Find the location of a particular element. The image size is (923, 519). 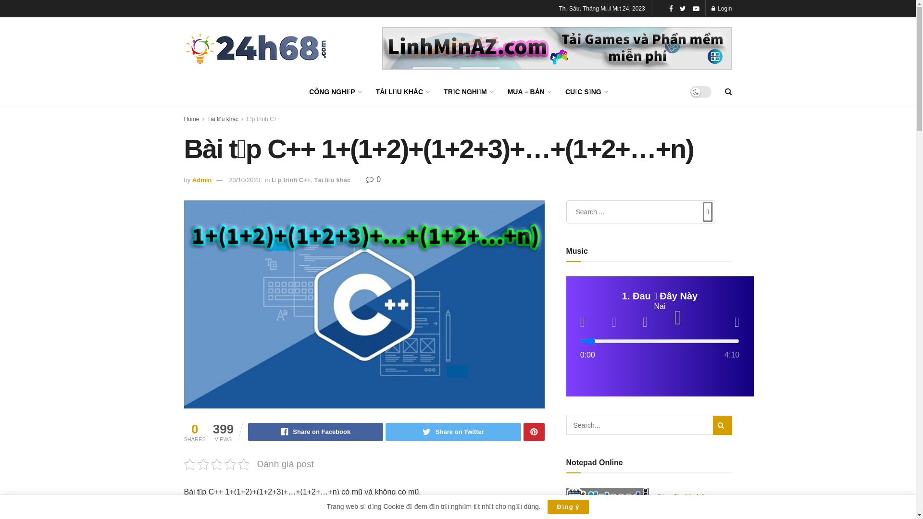

Share on Facebook is located at coordinates (315, 432).